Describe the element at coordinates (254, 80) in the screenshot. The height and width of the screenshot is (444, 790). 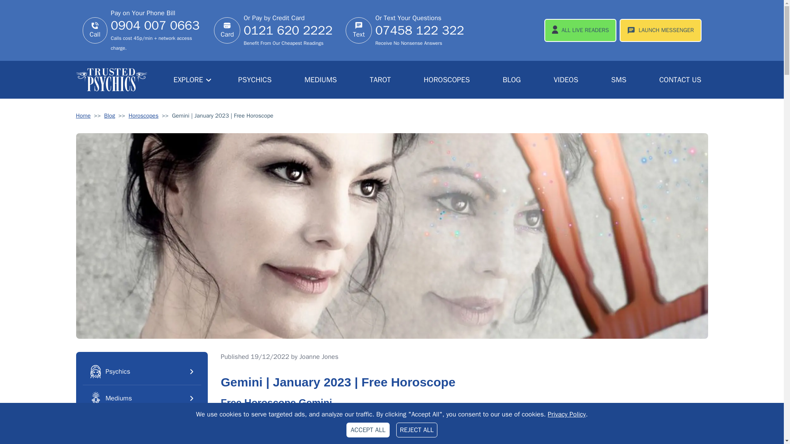
I see `PSYCHICS` at that location.